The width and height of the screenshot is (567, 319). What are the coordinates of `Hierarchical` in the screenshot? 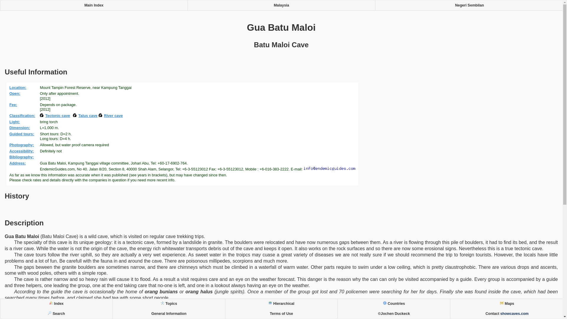 It's located at (281, 304).